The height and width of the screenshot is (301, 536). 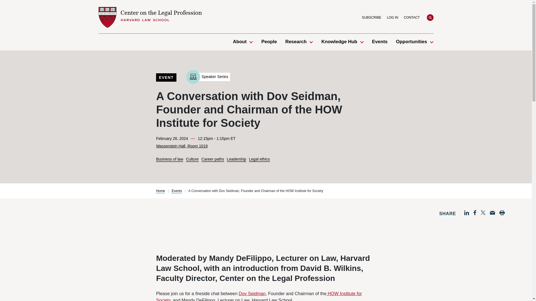 I want to click on Twitter, so click(x=483, y=212).